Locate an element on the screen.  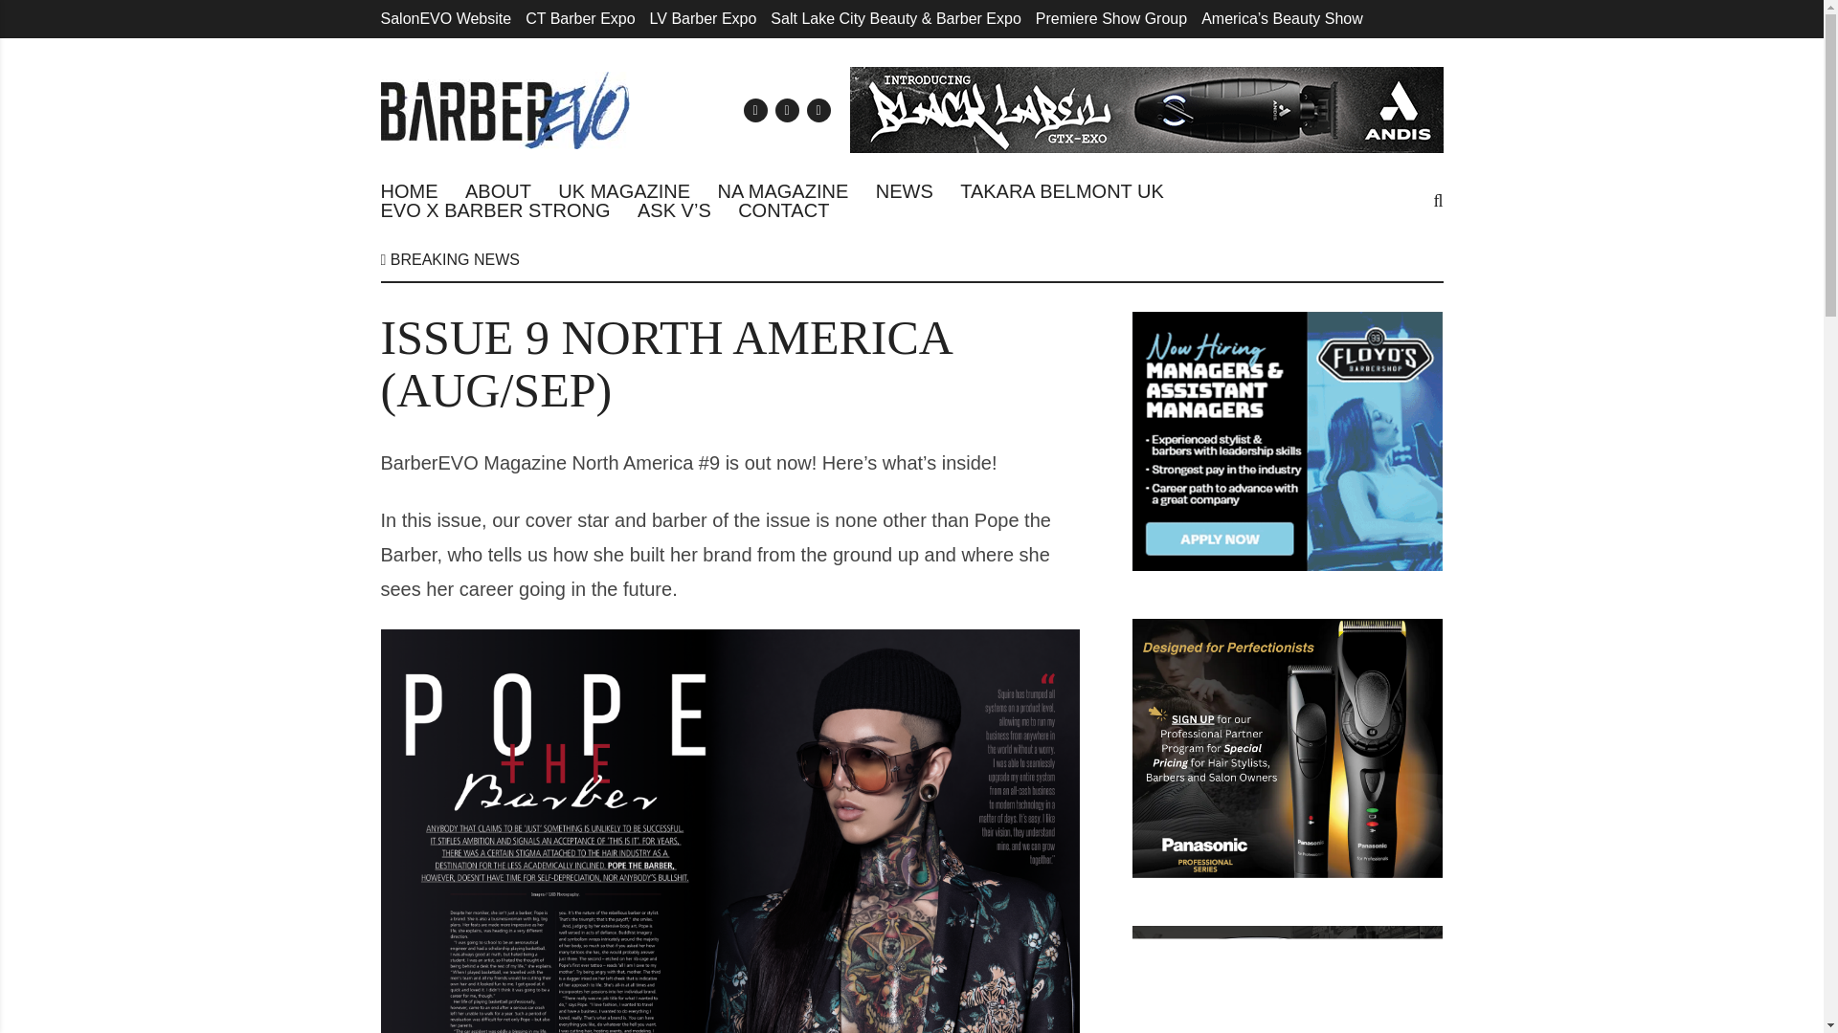
SalonEVO Website is located at coordinates (446, 18).